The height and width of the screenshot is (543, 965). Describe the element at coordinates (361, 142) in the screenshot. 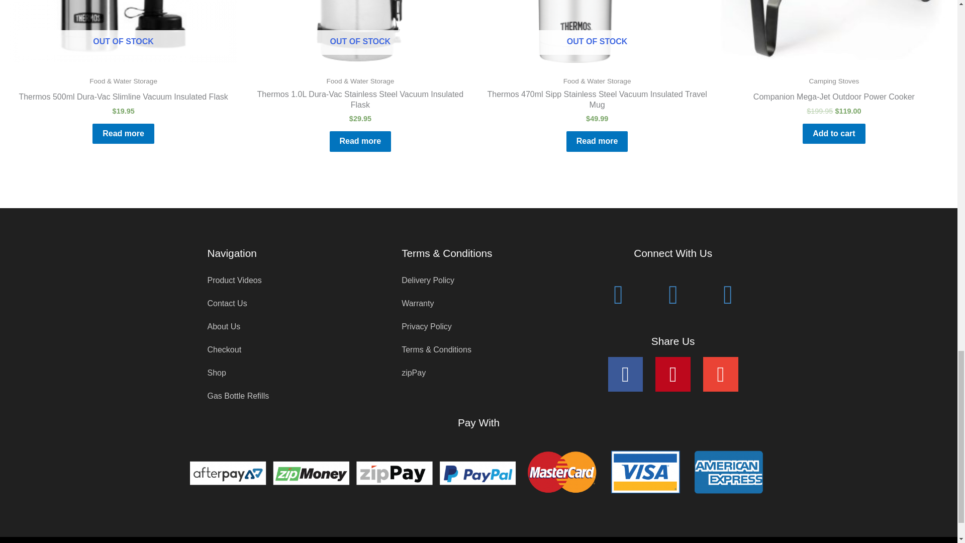

I see `Read more` at that location.